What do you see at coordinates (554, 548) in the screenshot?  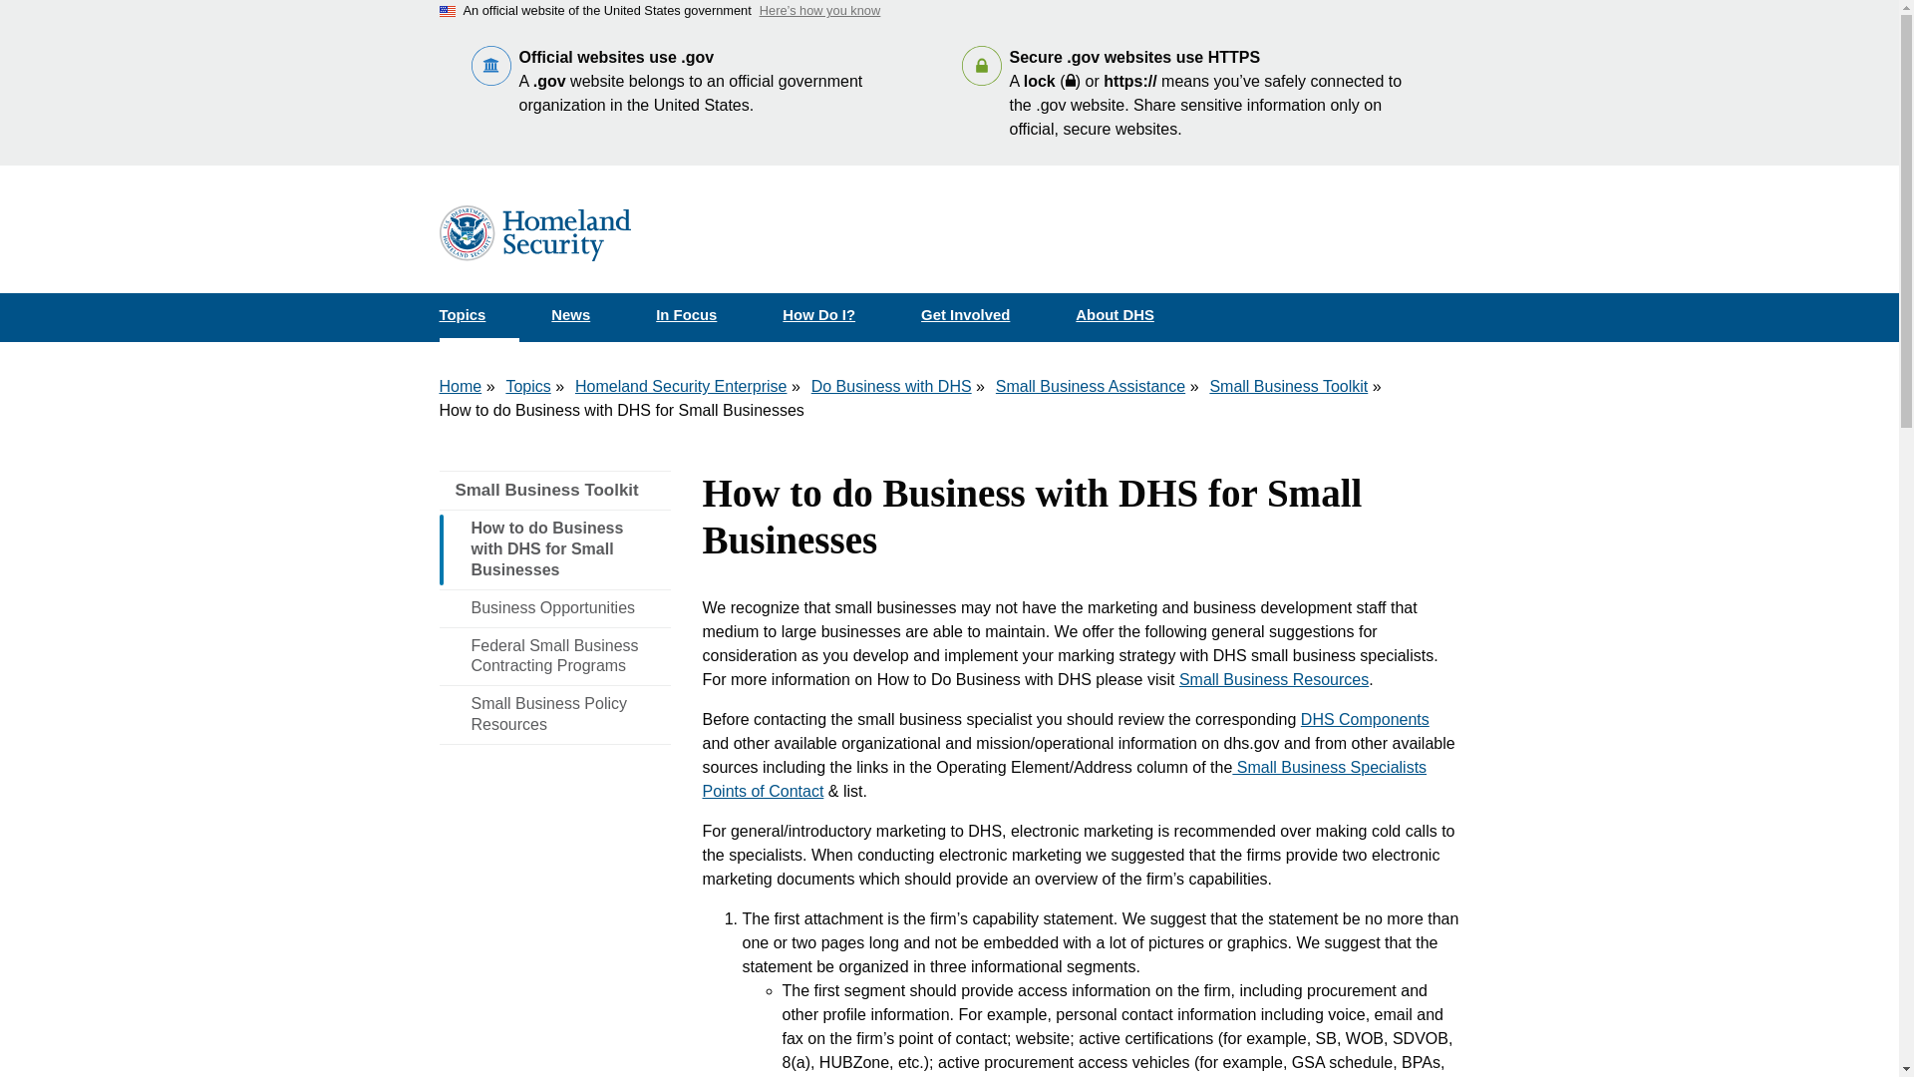 I see `How to do Business with DHS for Small Businesses` at bounding box center [554, 548].